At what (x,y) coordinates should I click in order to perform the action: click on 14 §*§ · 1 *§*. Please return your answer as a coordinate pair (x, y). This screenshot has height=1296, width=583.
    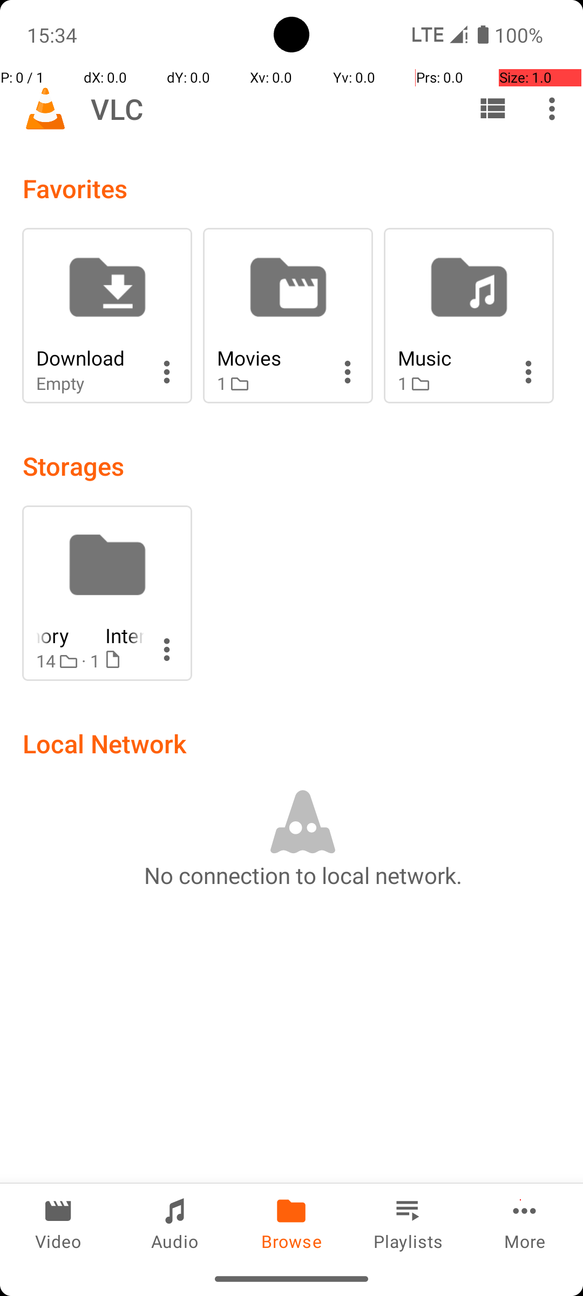
    Looking at the image, I should click on (90, 661).